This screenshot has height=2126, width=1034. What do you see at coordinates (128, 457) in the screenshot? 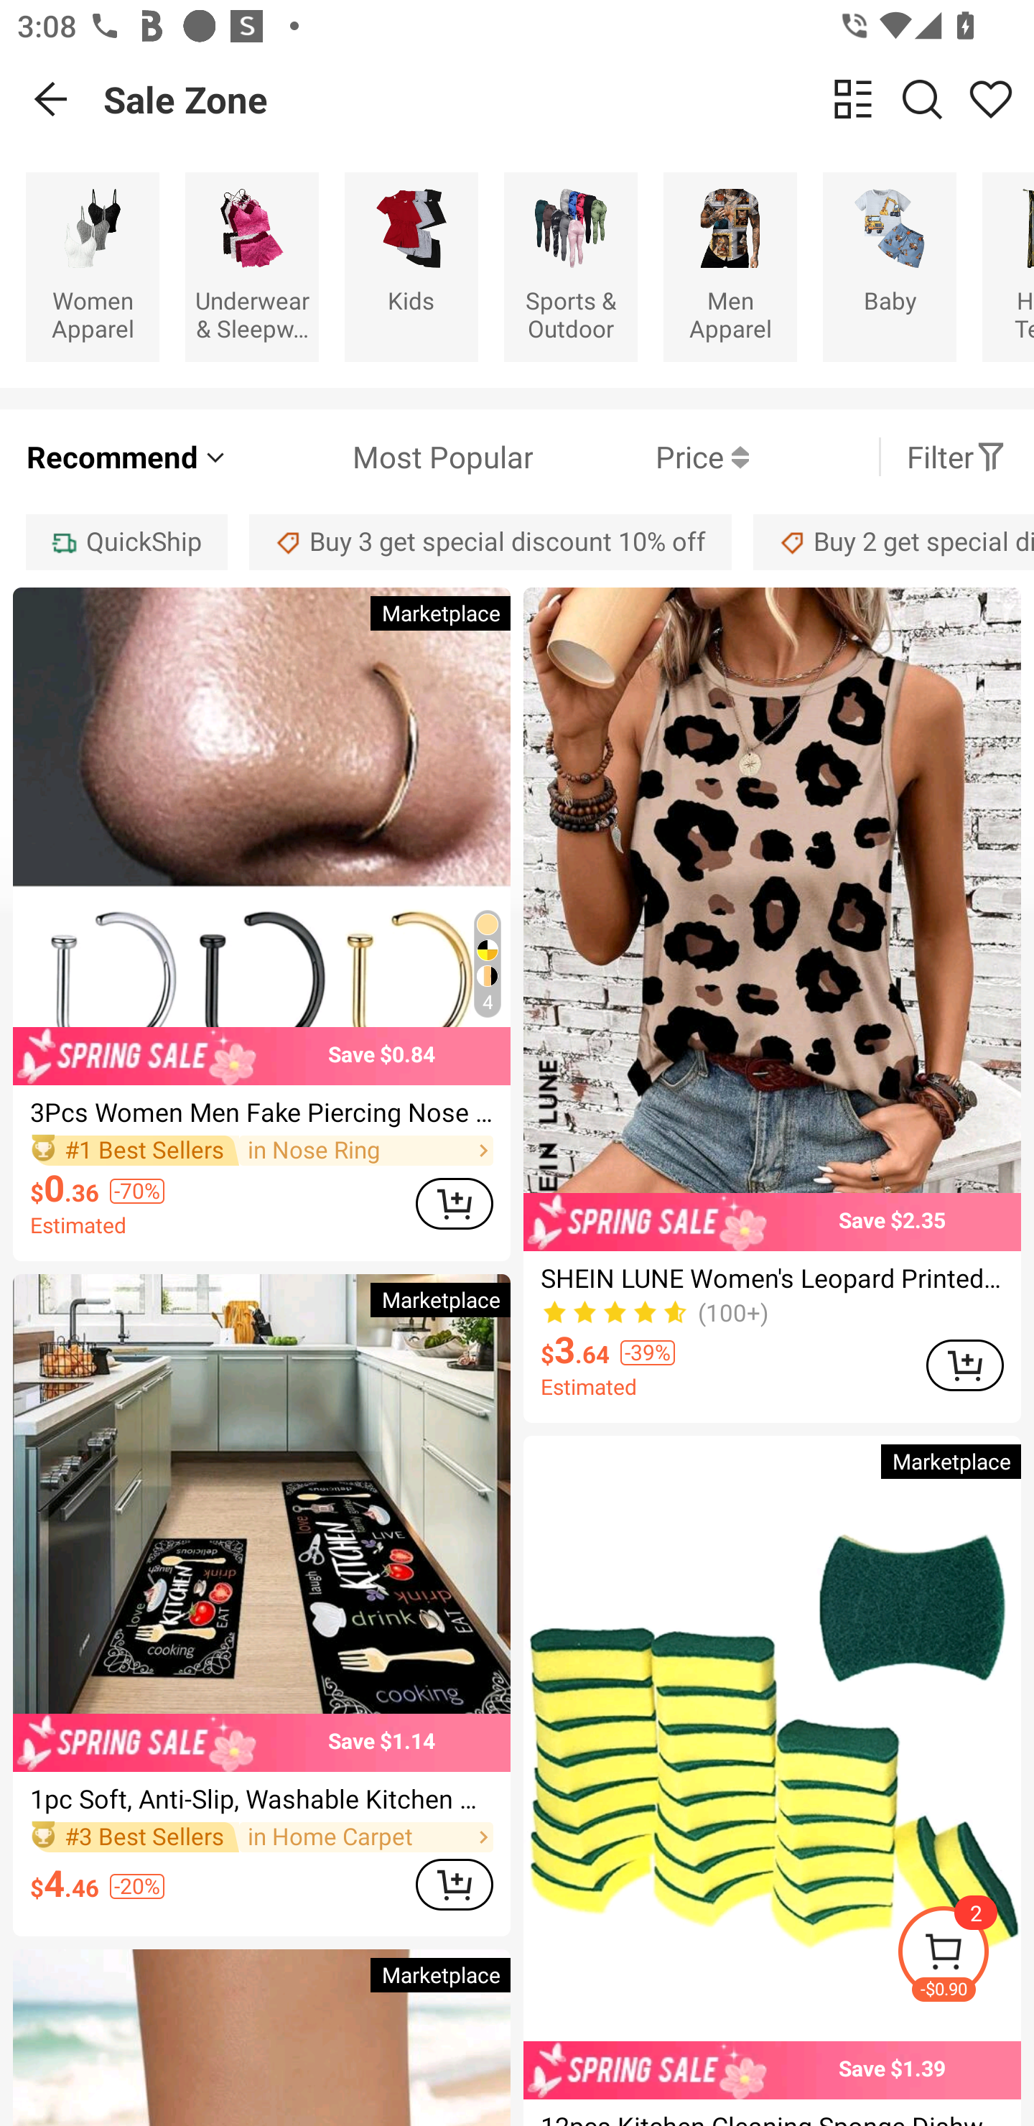
I see `Recommend` at bounding box center [128, 457].